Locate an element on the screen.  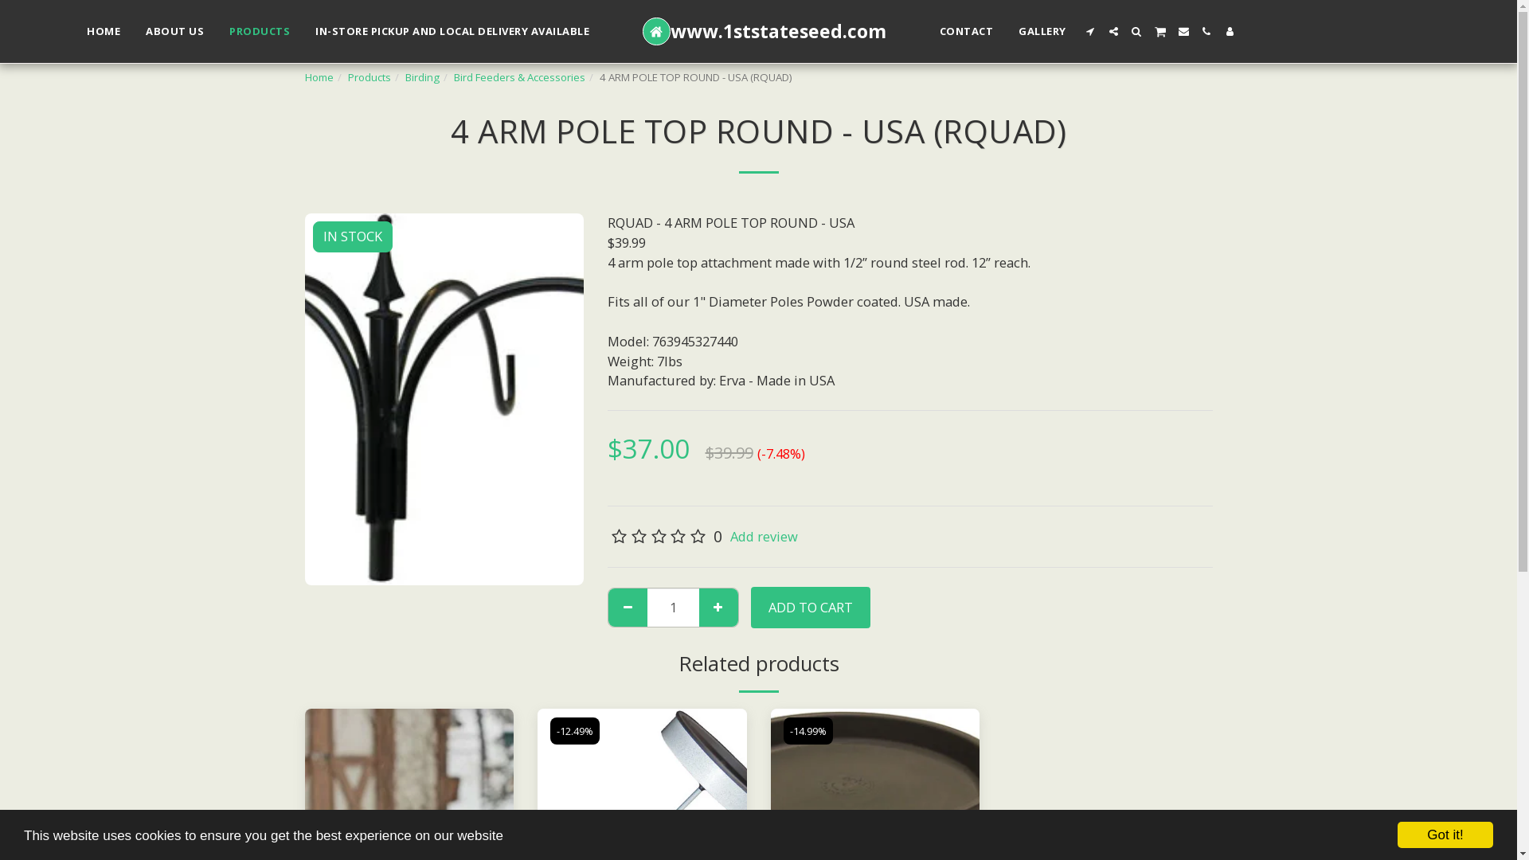
  is located at coordinates (628, 608).